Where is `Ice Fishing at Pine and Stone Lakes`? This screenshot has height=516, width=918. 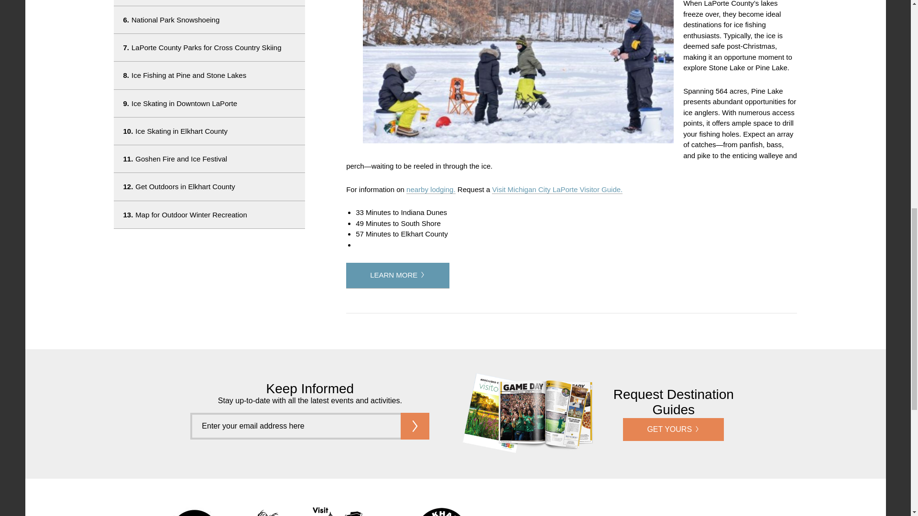
Ice Fishing at Pine and Stone Lakes is located at coordinates (209, 75).